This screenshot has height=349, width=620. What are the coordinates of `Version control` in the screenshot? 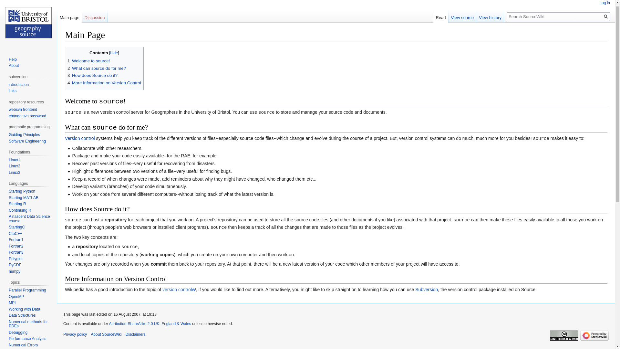 It's located at (80, 138).